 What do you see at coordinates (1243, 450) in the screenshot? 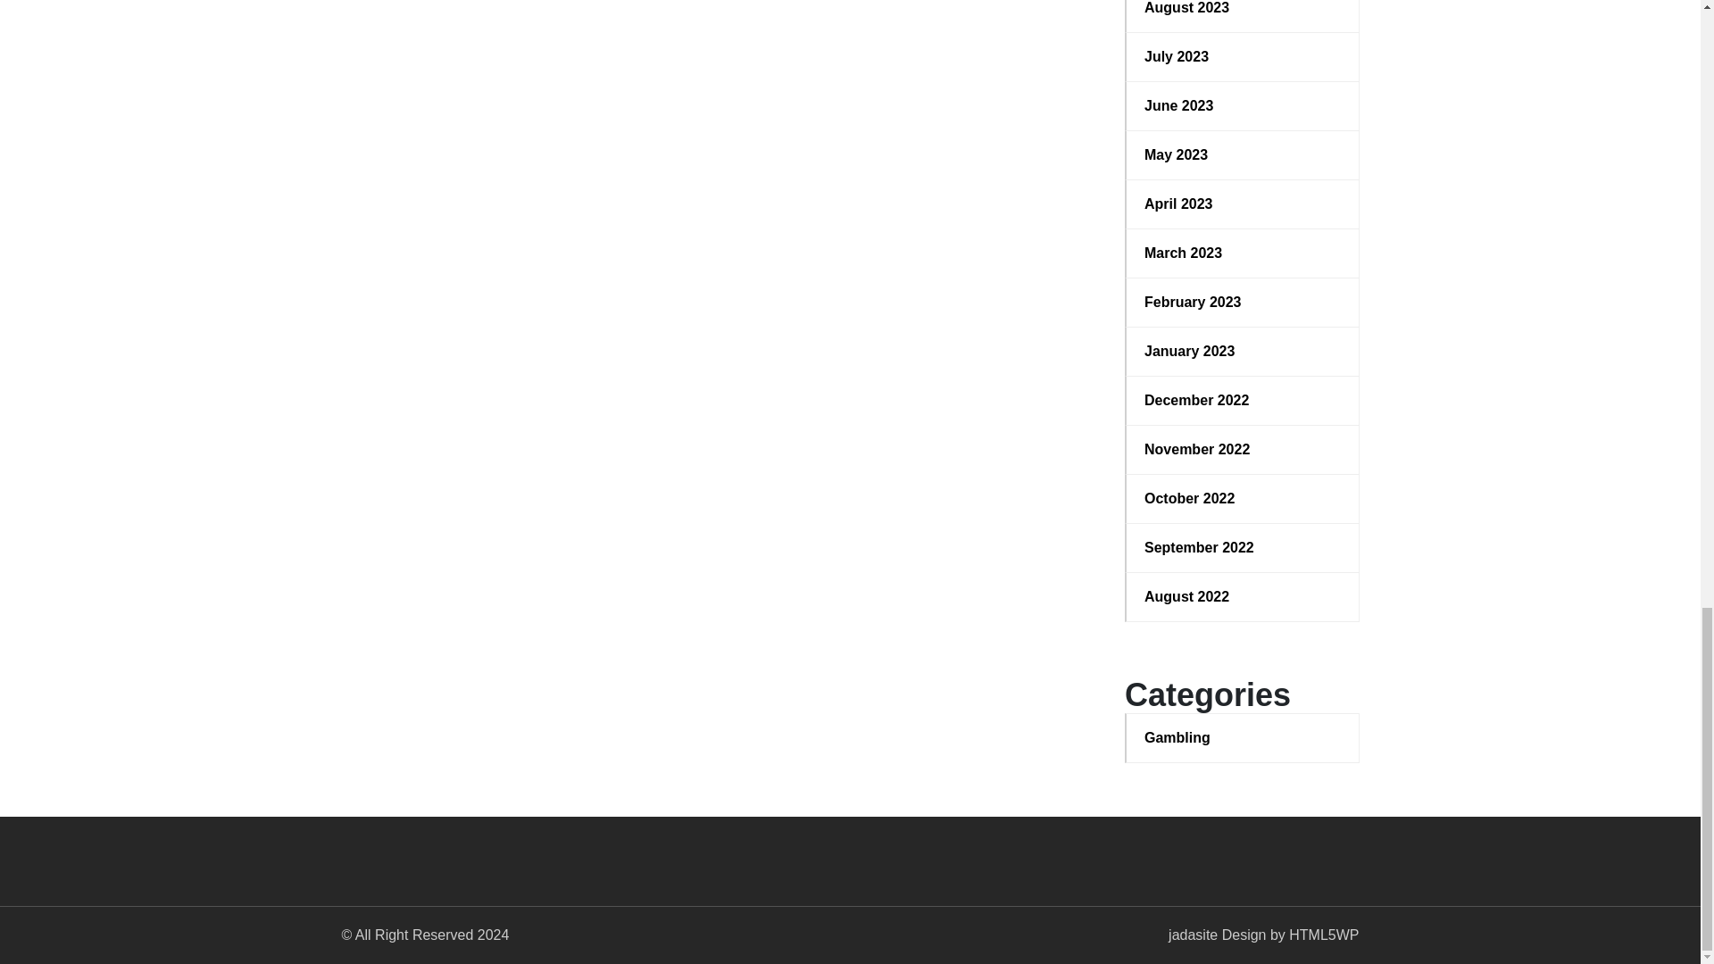
I see `November 2022` at bounding box center [1243, 450].